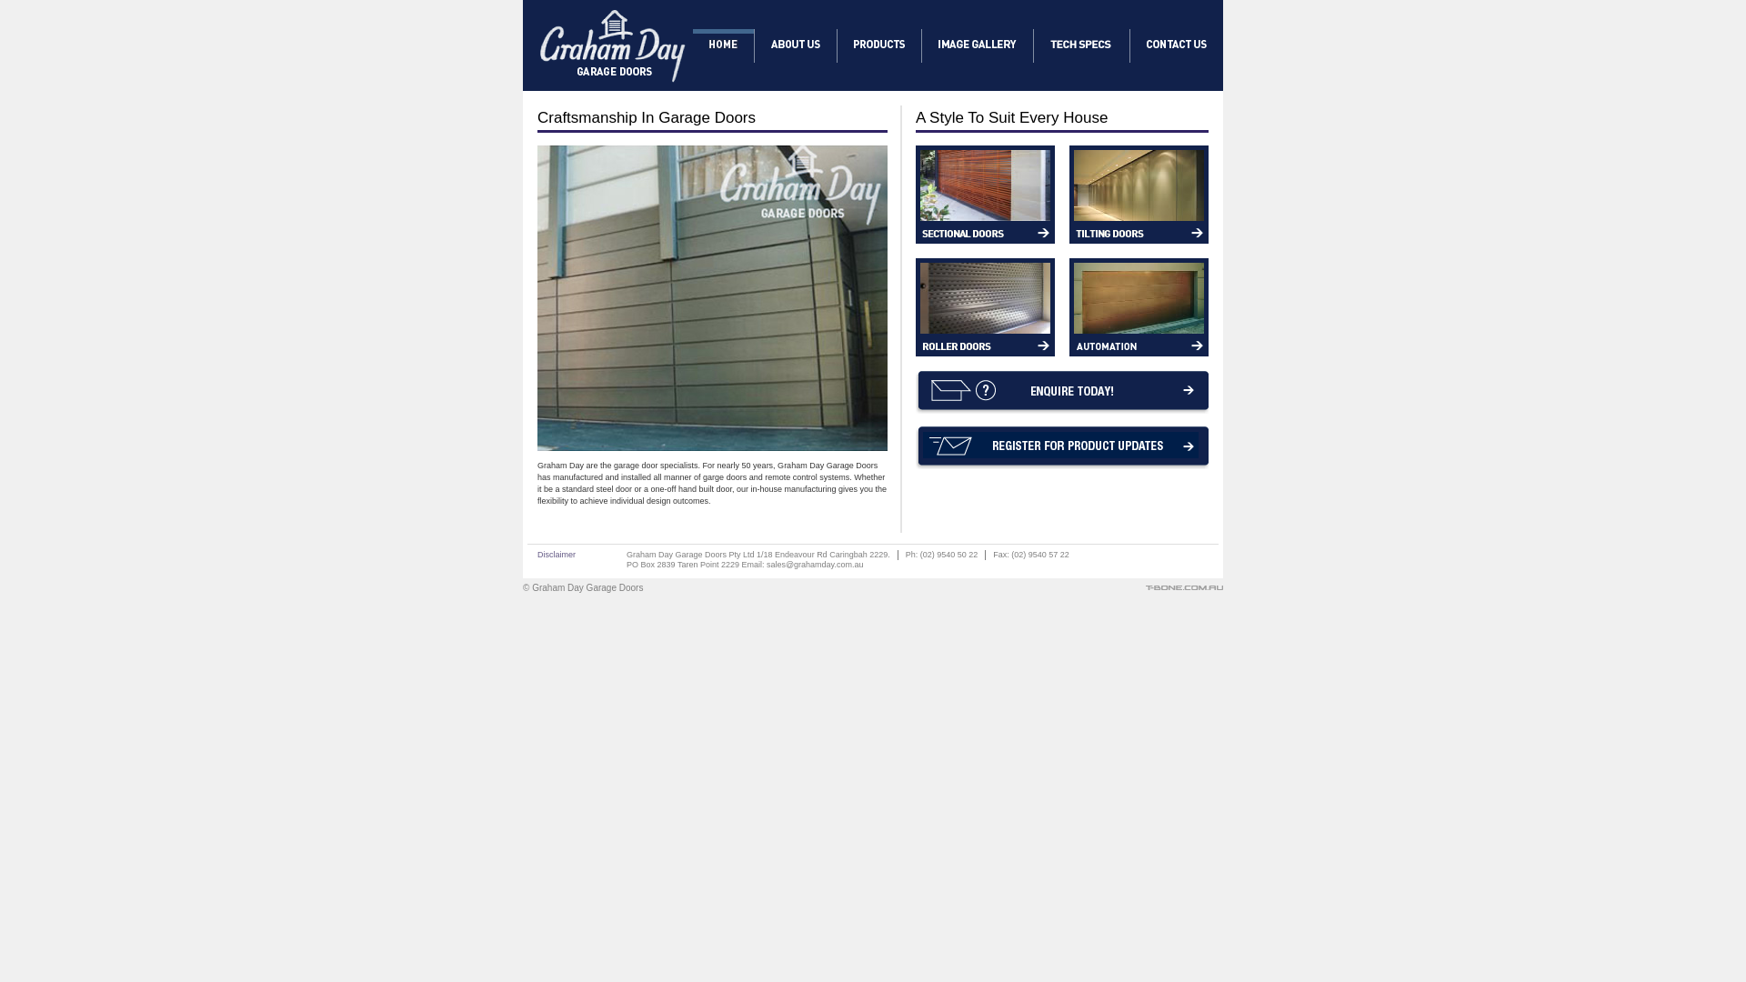  I want to click on View the Image Gallery, so click(978, 44).